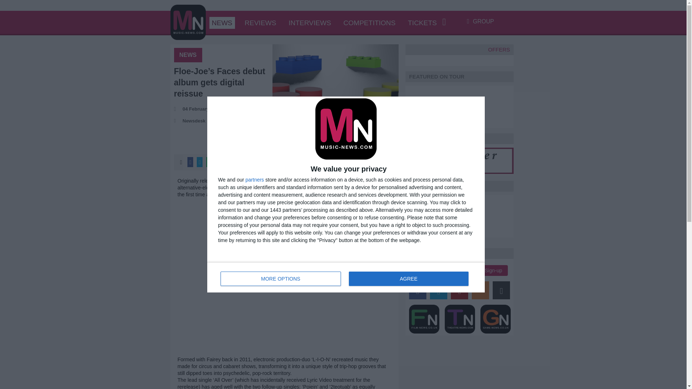 This screenshot has height=389, width=692. I want to click on MORE OPTIONS, so click(281, 278).